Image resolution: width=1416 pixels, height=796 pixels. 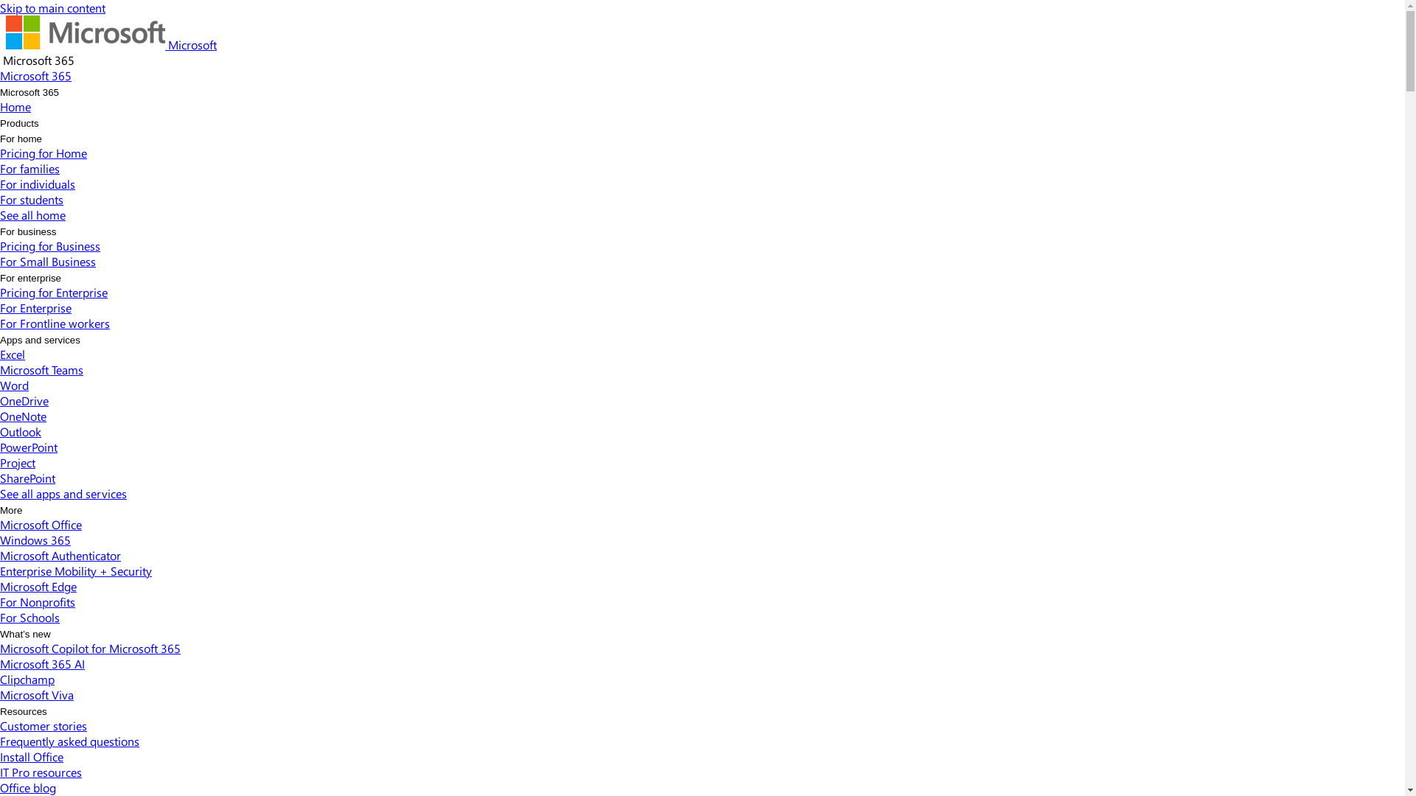 What do you see at coordinates (44, 725) in the screenshot?
I see `Customer stories` at bounding box center [44, 725].